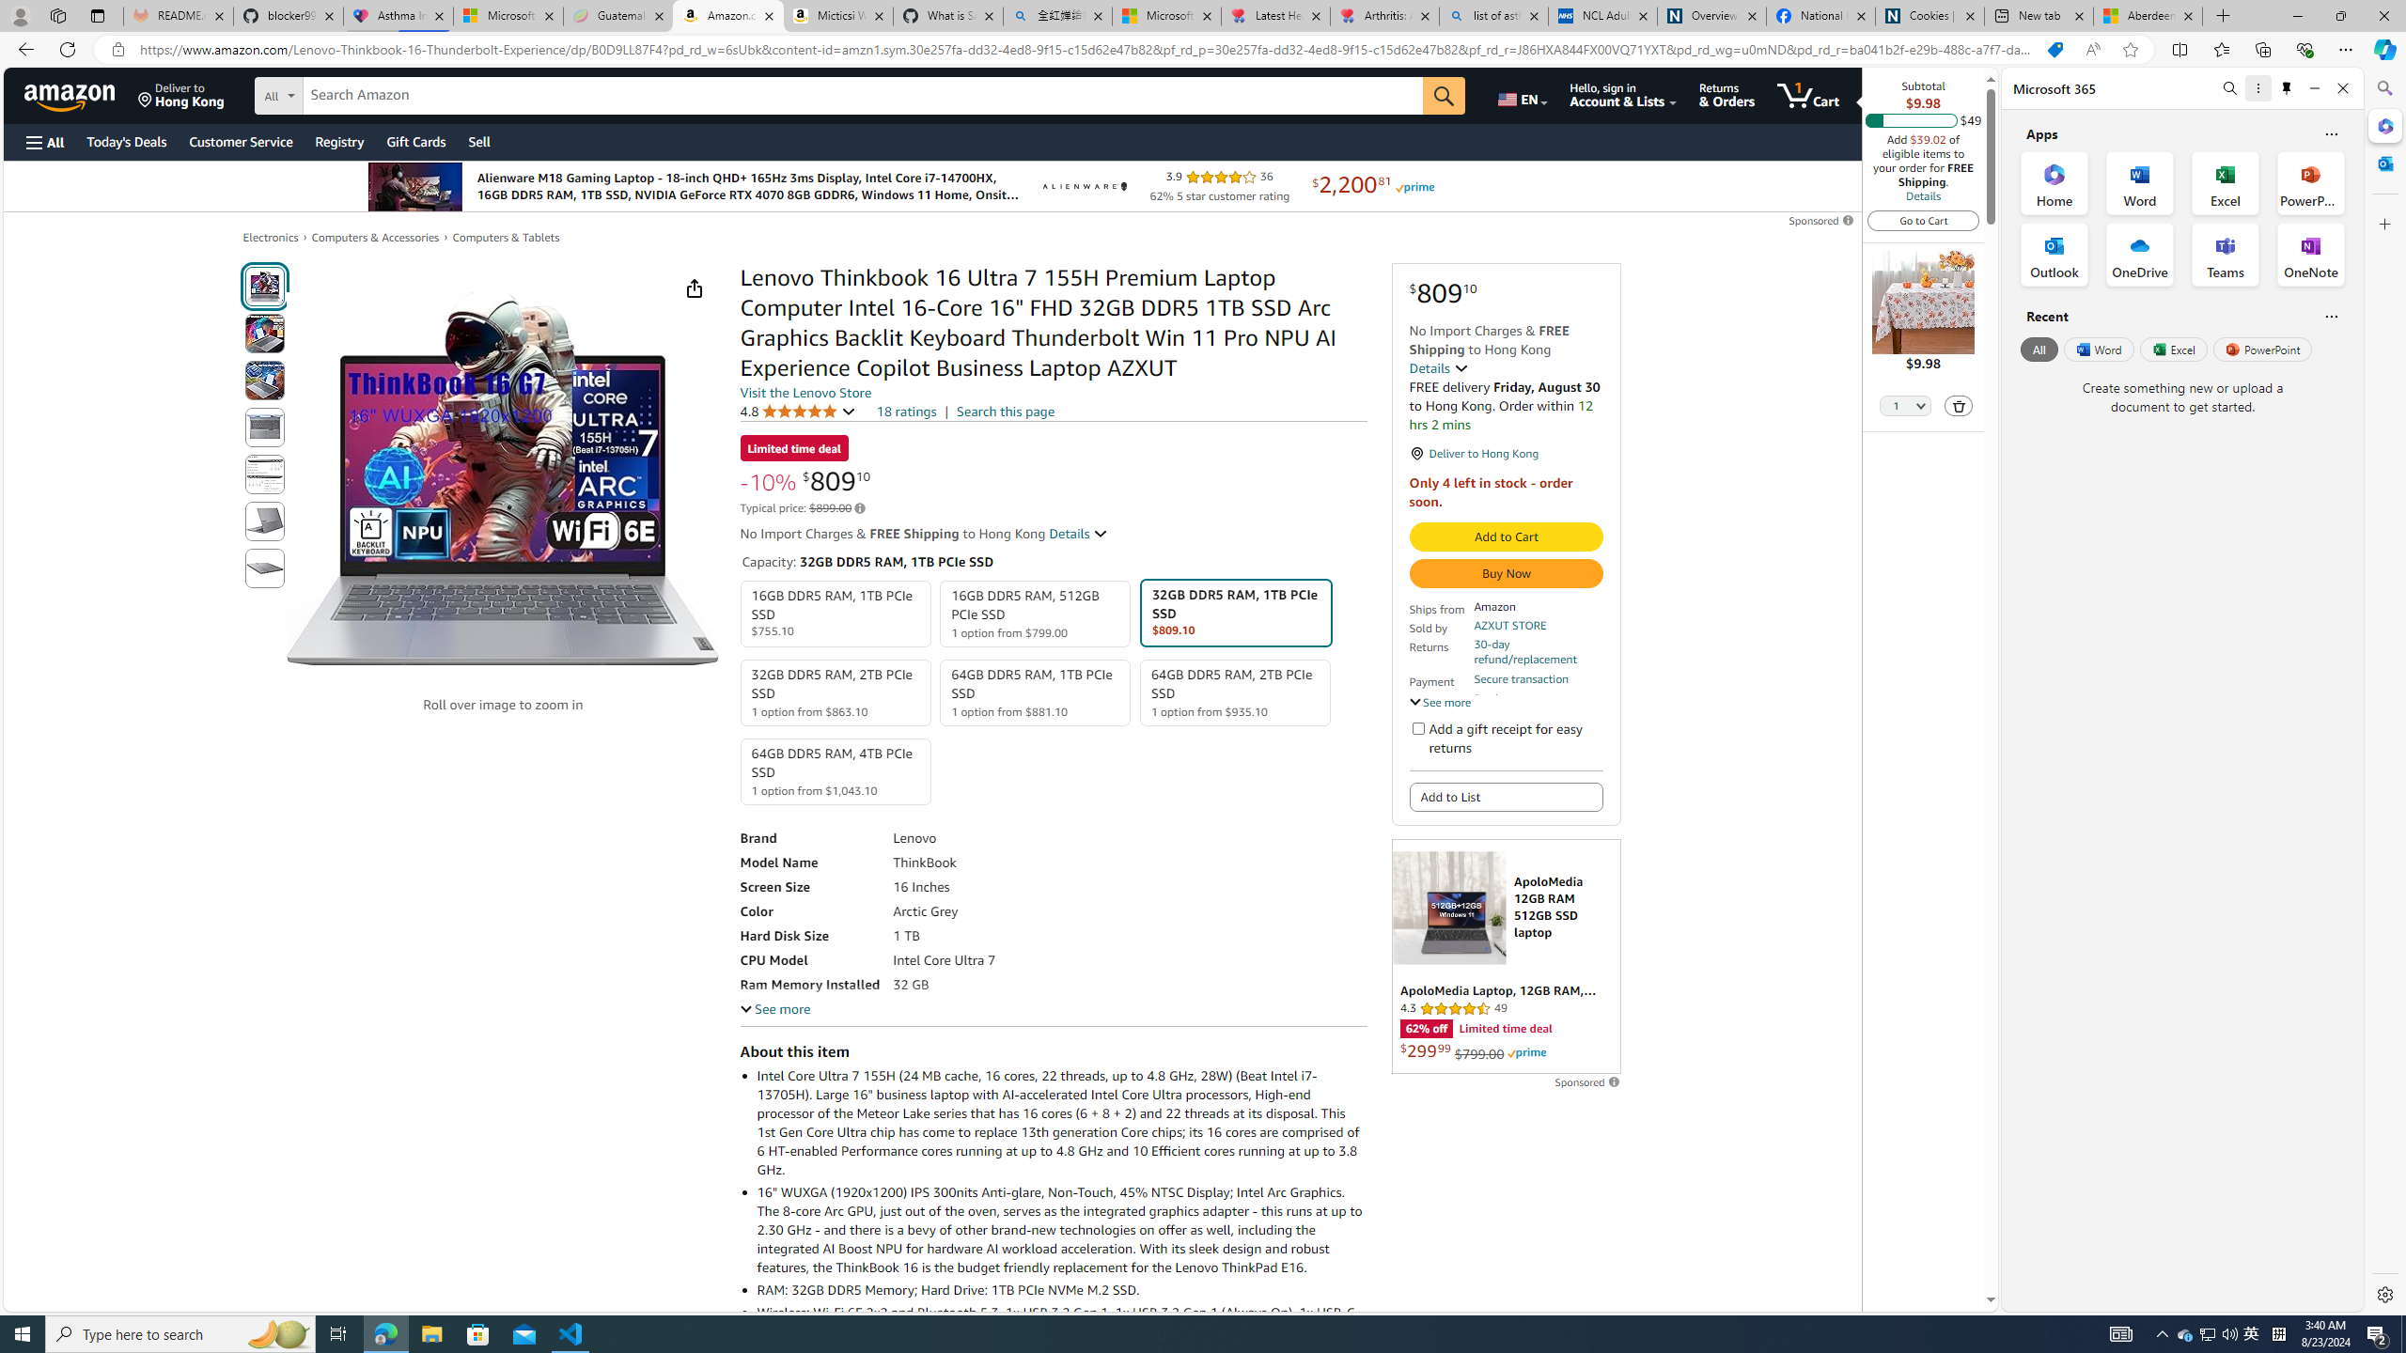  Describe the element at coordinates (1385, 16) in the screenshot. I see `Arthritis: Ask Health Professionals` at that location.